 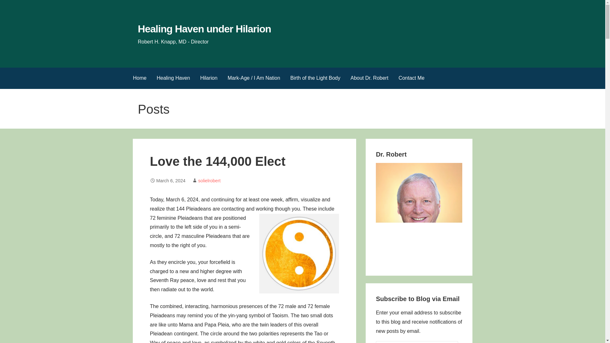 What do you see at coordinates (369, 78) in the screenshot?
I see `About Dr. Robert` at bounding box center [369, 78].